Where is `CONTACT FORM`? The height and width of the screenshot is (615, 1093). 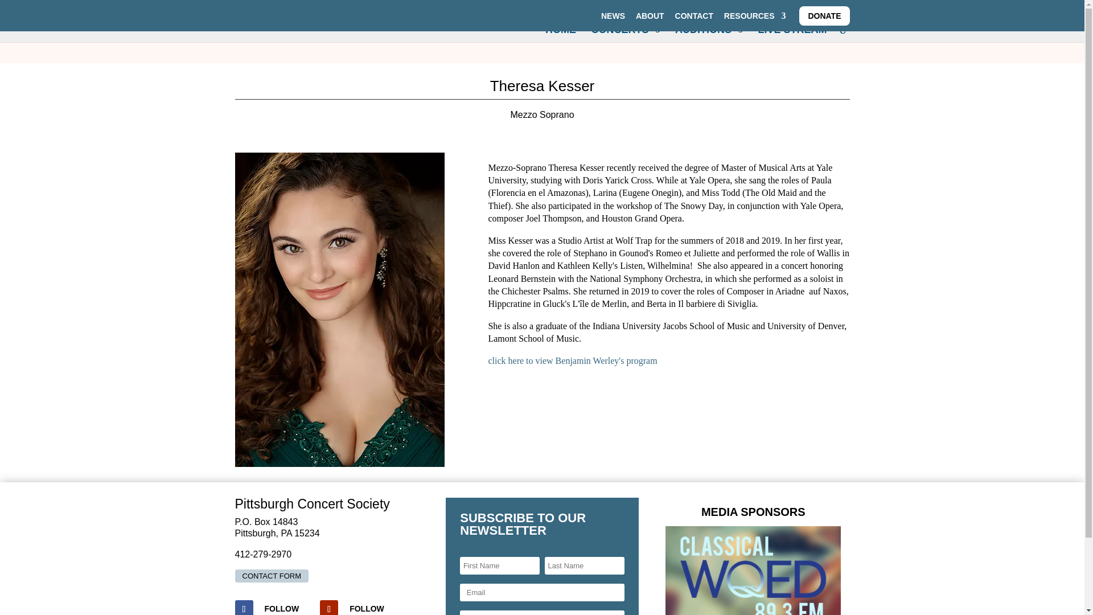
CONTACT FORM is located at coordinates (271, 576).